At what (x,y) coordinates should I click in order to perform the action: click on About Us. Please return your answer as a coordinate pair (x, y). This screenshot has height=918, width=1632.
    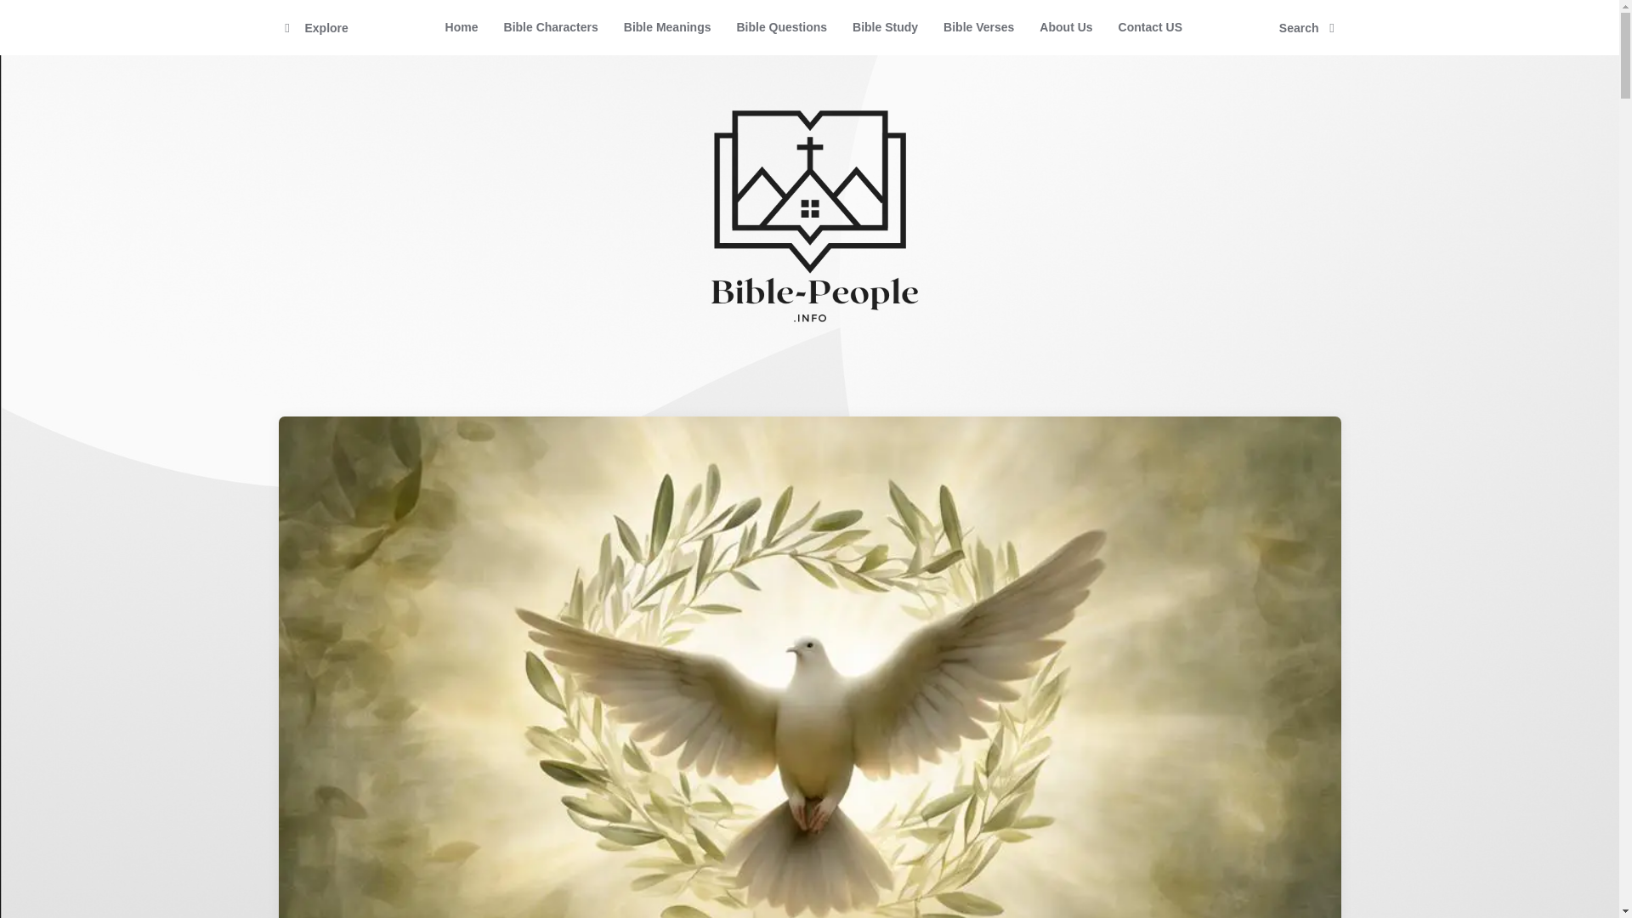
    Looking at the image, I should click on (1065, 27).